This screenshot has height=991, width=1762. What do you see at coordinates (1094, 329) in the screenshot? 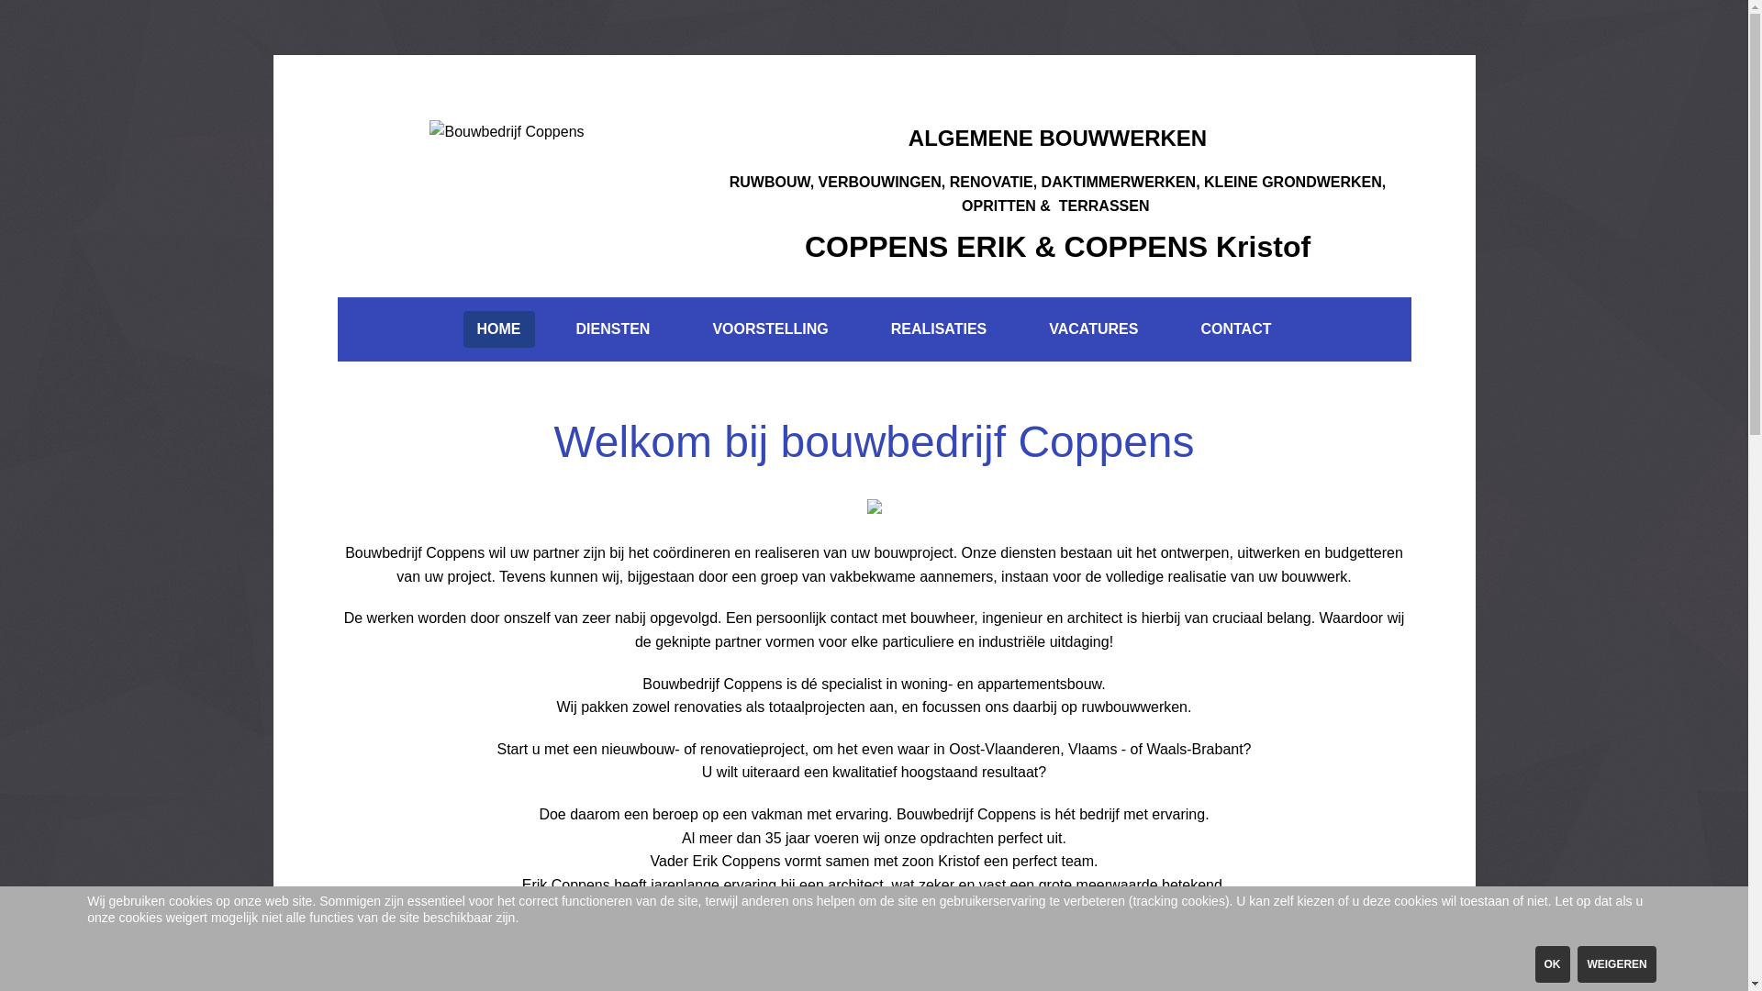
I see `VACATURES` at bounding box center [1094, 329].